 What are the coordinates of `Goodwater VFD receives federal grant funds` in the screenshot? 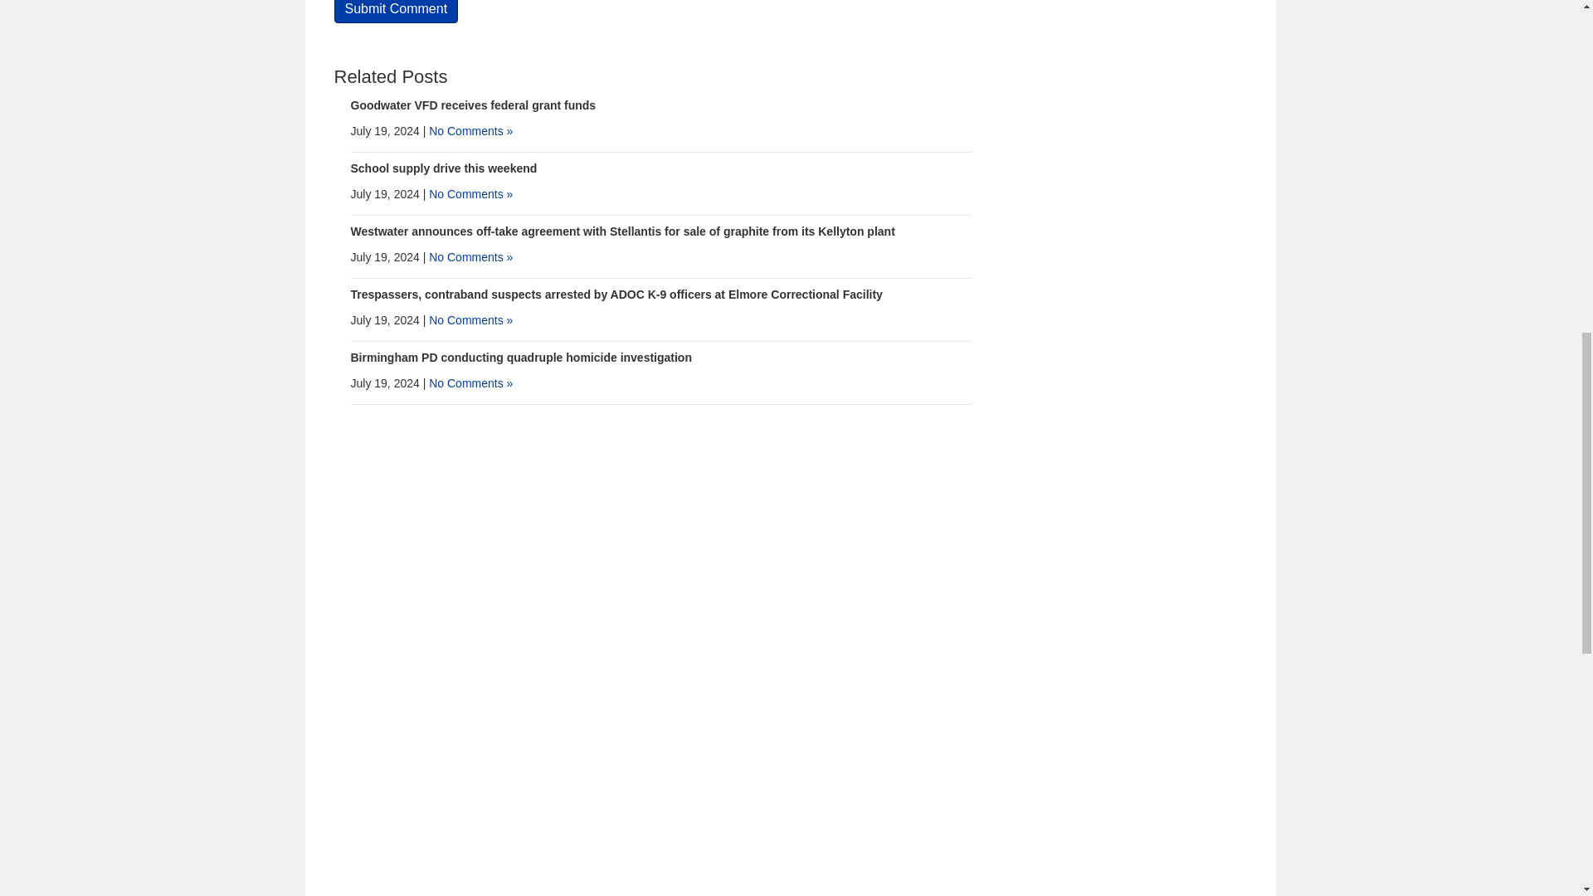 It's located at (473, 105).